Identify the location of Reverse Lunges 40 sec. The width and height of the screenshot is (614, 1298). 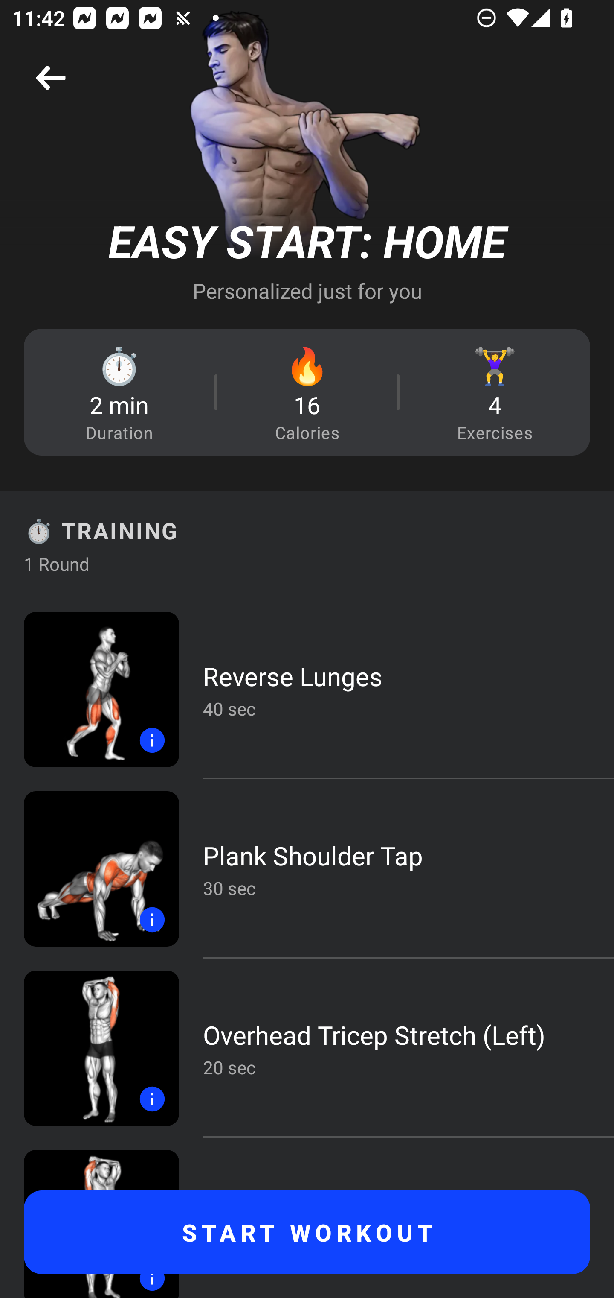
(307, 689).